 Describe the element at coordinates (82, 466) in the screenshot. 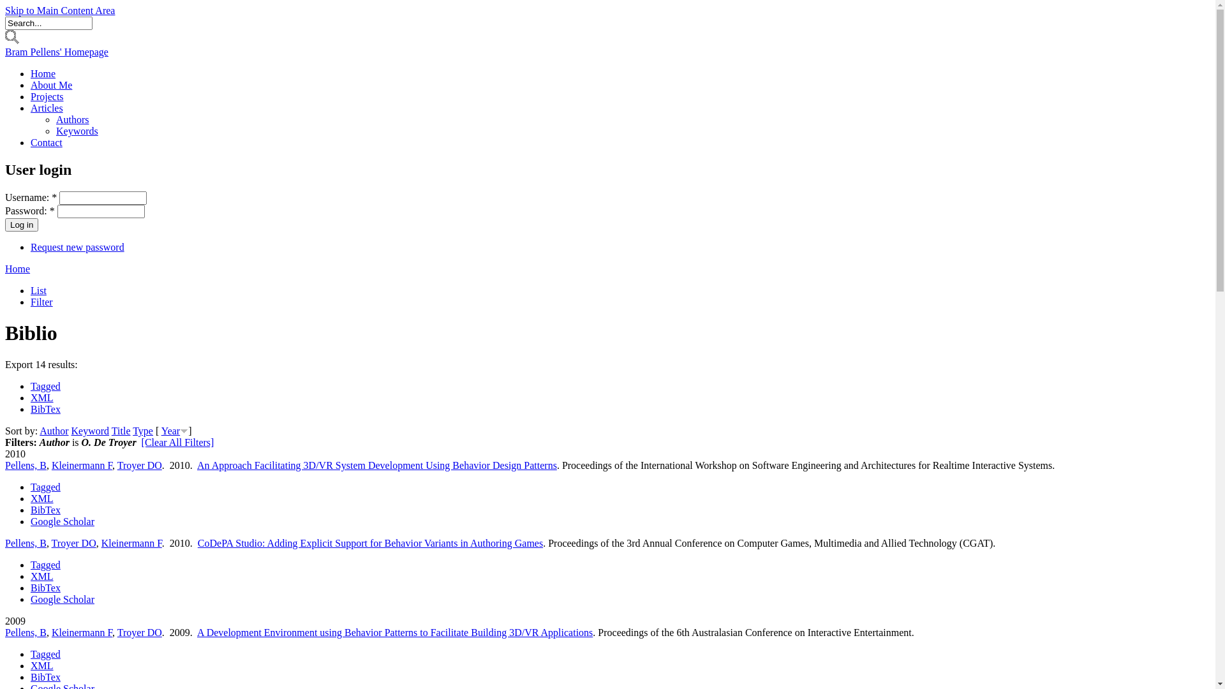

I see `Kleinermann F` at that location.